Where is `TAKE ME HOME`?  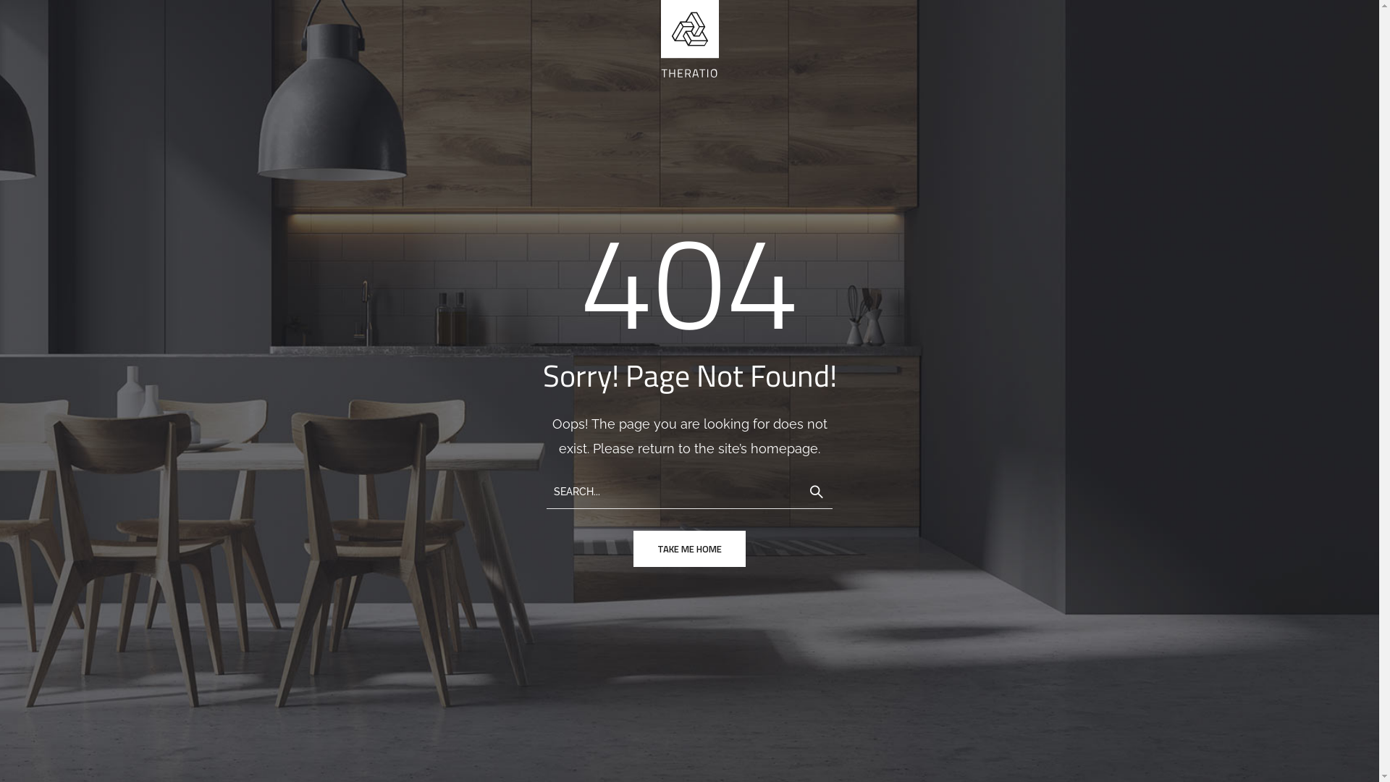 TAKE ME HOME is located at coordinates (689, 549).